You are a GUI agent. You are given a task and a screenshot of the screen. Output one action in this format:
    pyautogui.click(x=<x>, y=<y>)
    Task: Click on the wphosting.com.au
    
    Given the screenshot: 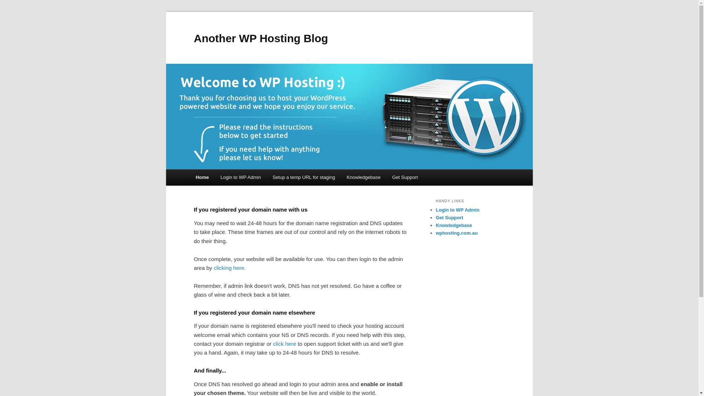 What is the action you would take?
    pyautogui.click(x=456, y=233)
    